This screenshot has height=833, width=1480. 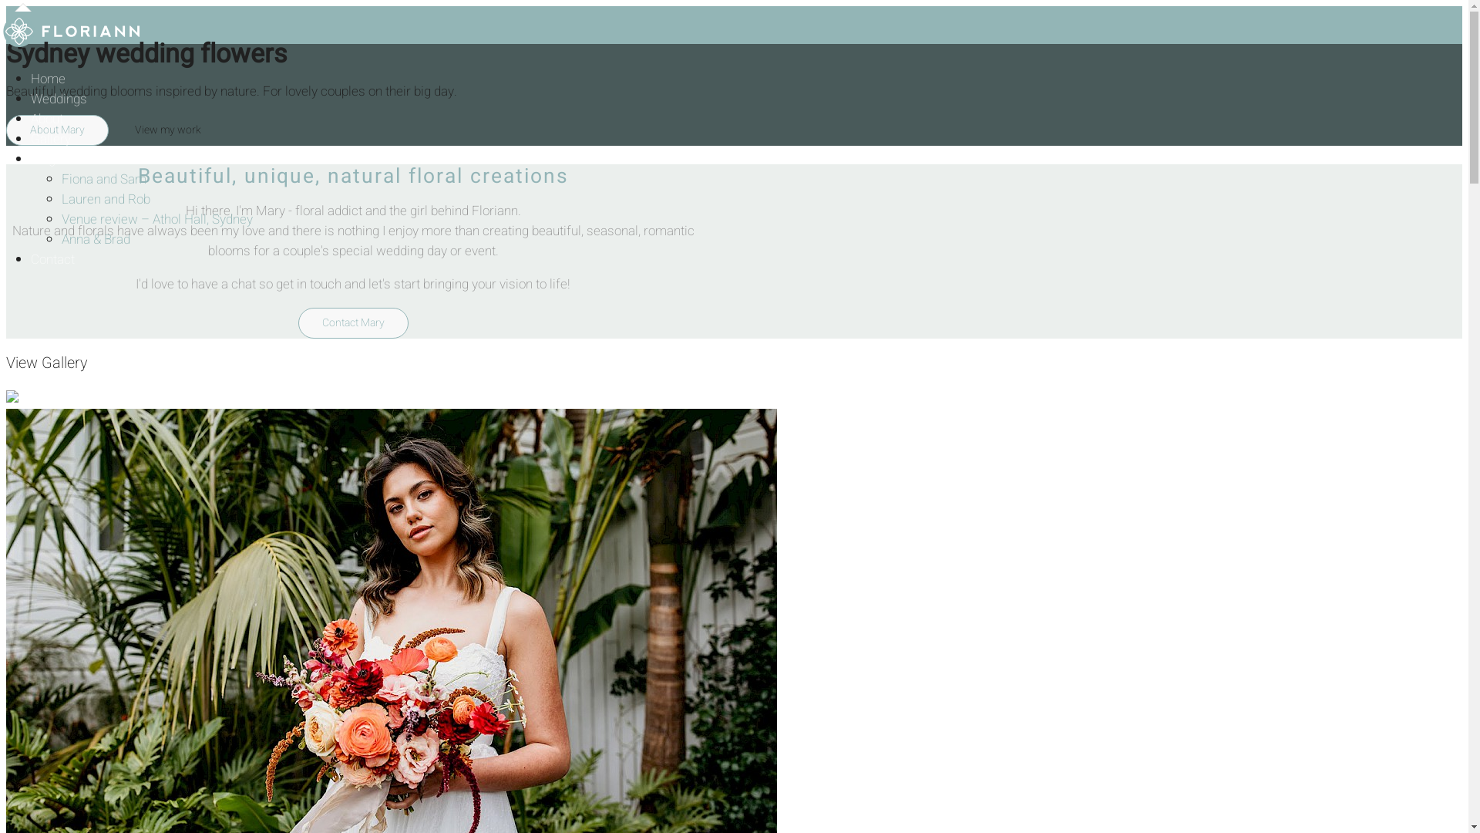 I want to click on Anna & Brad, so click(x=96, y=239).